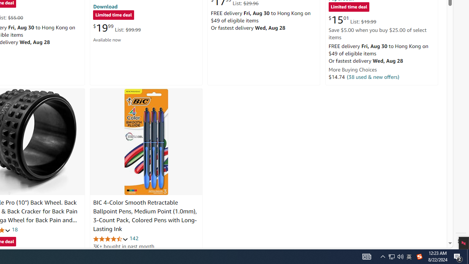  Describe the element at coordinates (134, 238) in the screenshot. I see `142` at that location.